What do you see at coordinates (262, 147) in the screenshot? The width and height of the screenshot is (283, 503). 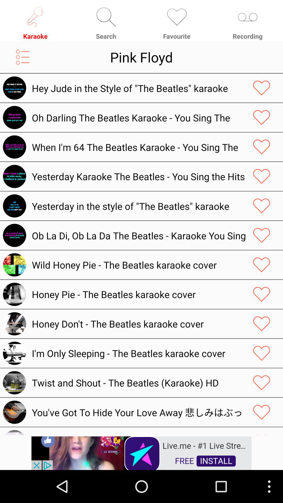 I see `like the song` at bounding box center [262, 147].